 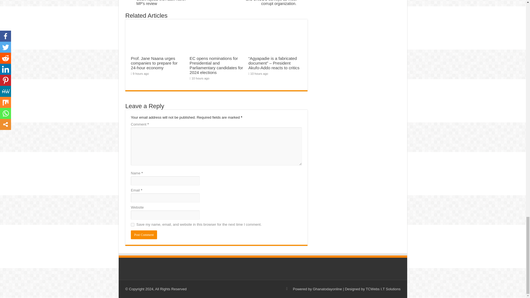 I want to click on Post Comment, so click(x=144, y=235).